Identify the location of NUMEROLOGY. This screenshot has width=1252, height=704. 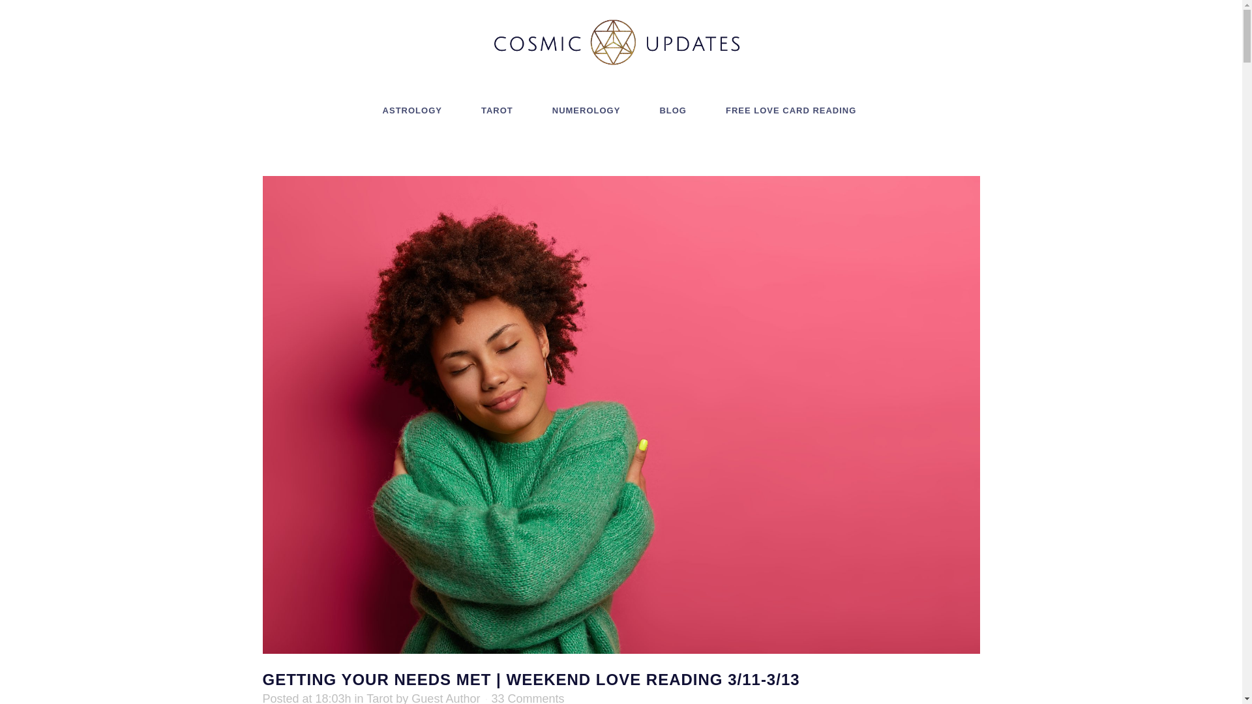
(586, 111).